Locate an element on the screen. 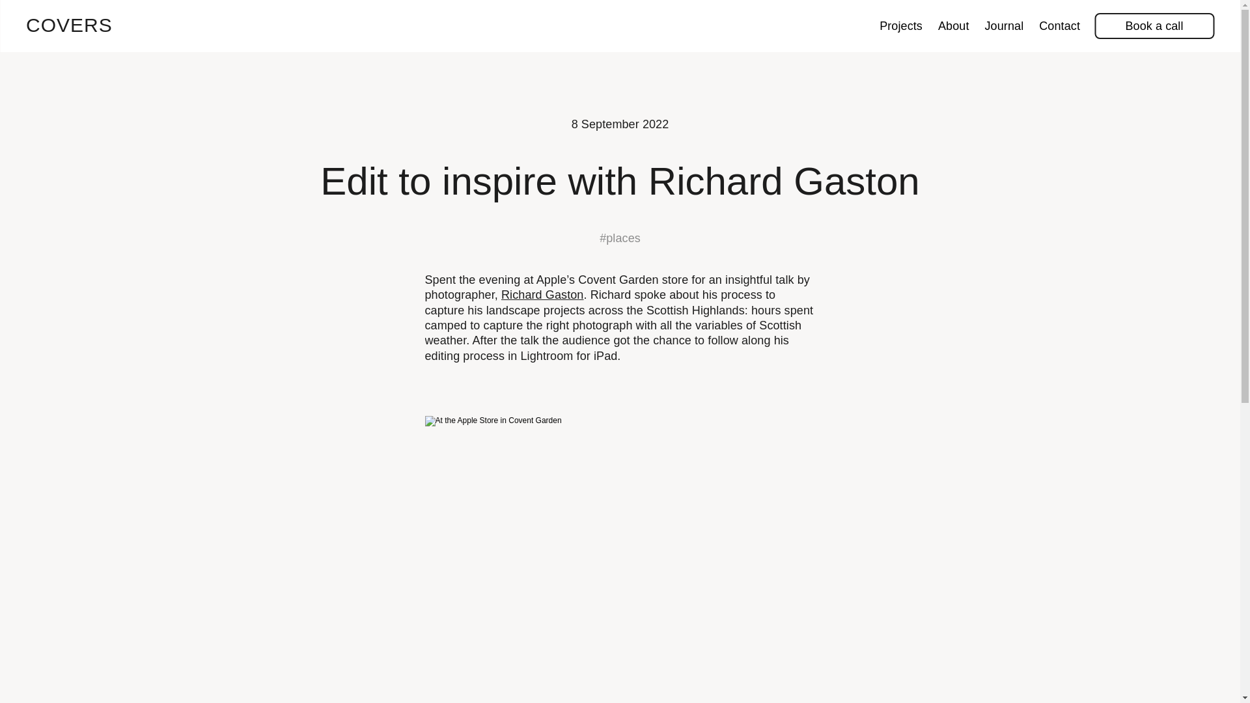  Journal is located at coordinates (1005, 26).